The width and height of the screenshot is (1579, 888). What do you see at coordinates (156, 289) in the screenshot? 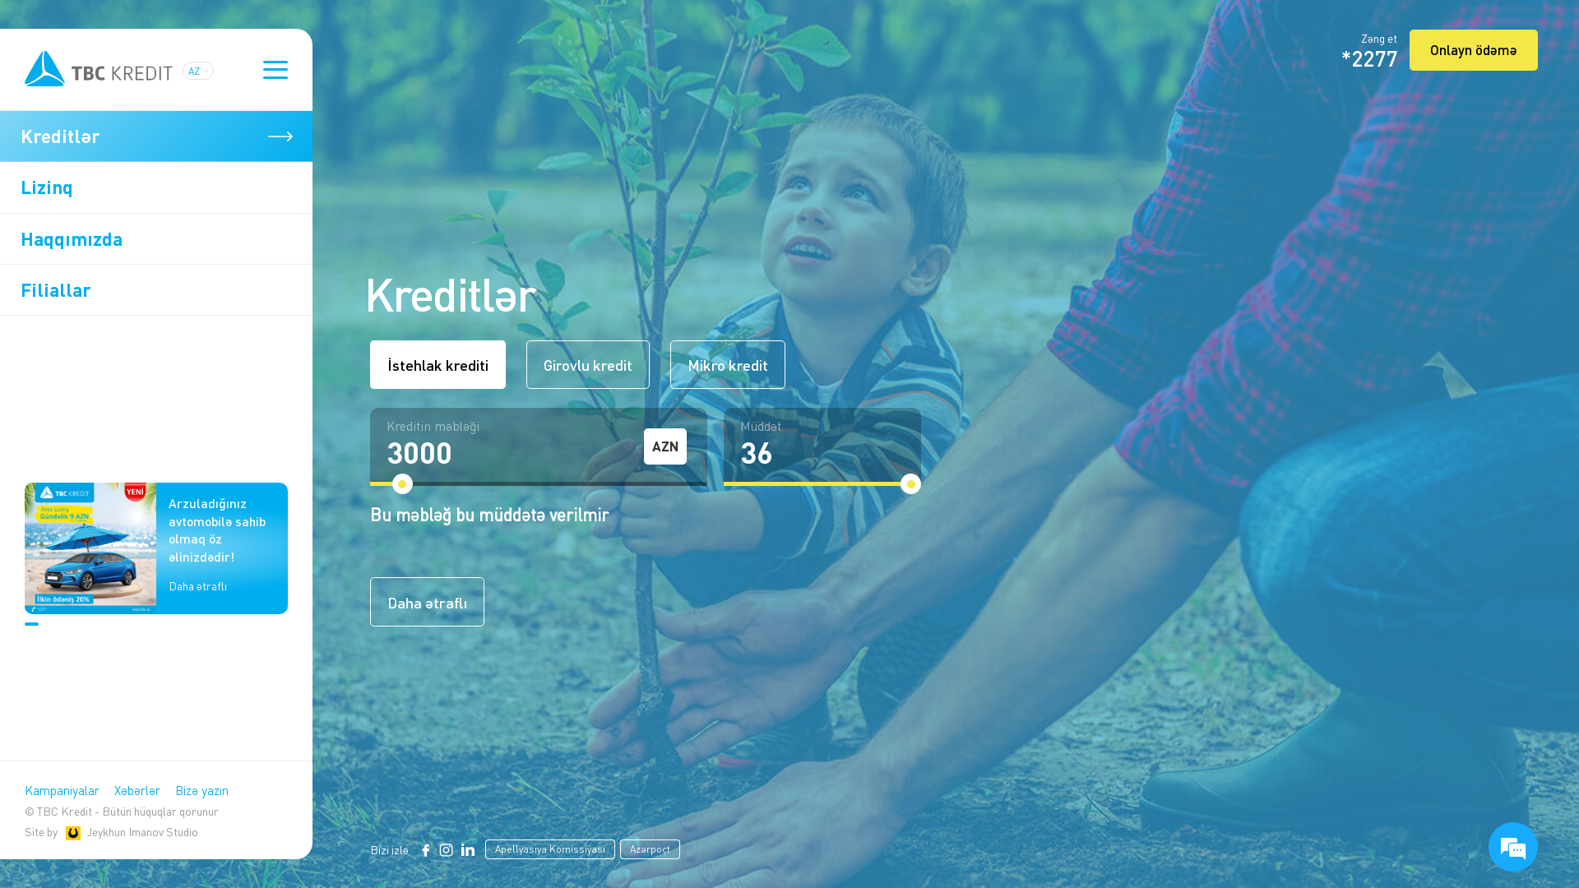
I see `Filiallar` at bounding box center [156, 289].